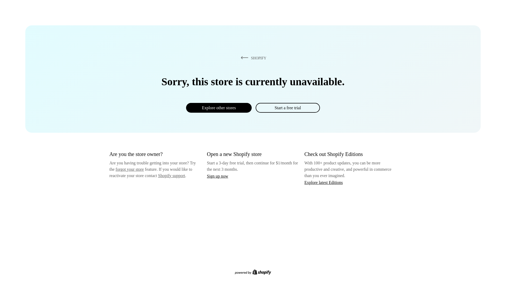 This screenshot has height=285, width=506. I want to click on Sign up now, so click(217, 176).